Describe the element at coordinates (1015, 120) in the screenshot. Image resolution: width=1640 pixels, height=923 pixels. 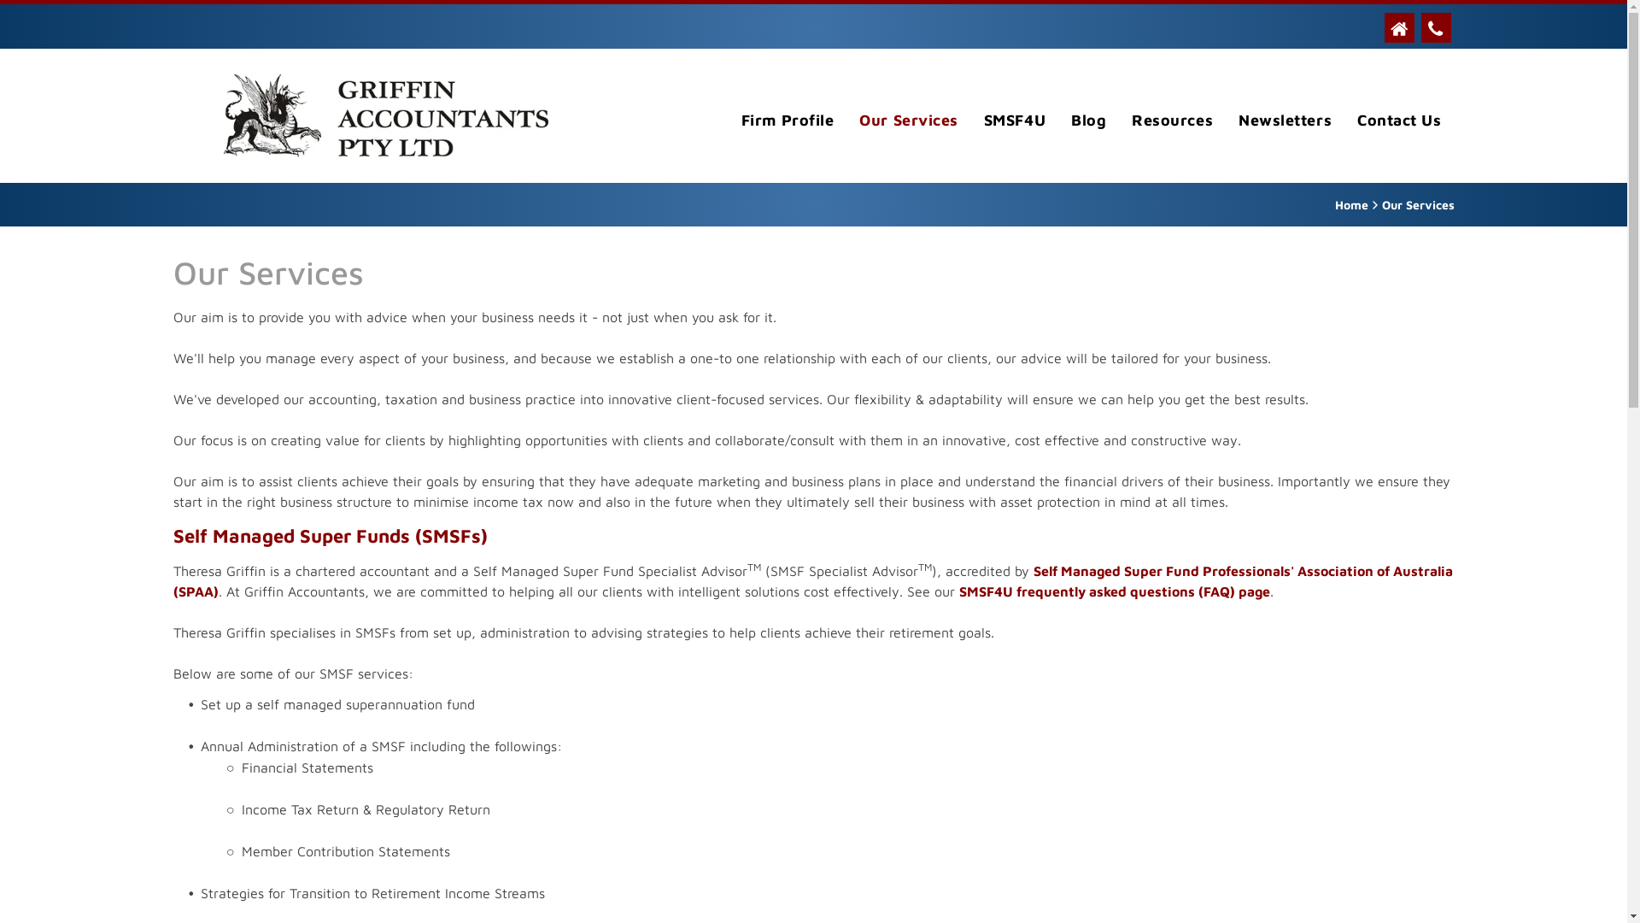
I see `SMSF4U` at that location.